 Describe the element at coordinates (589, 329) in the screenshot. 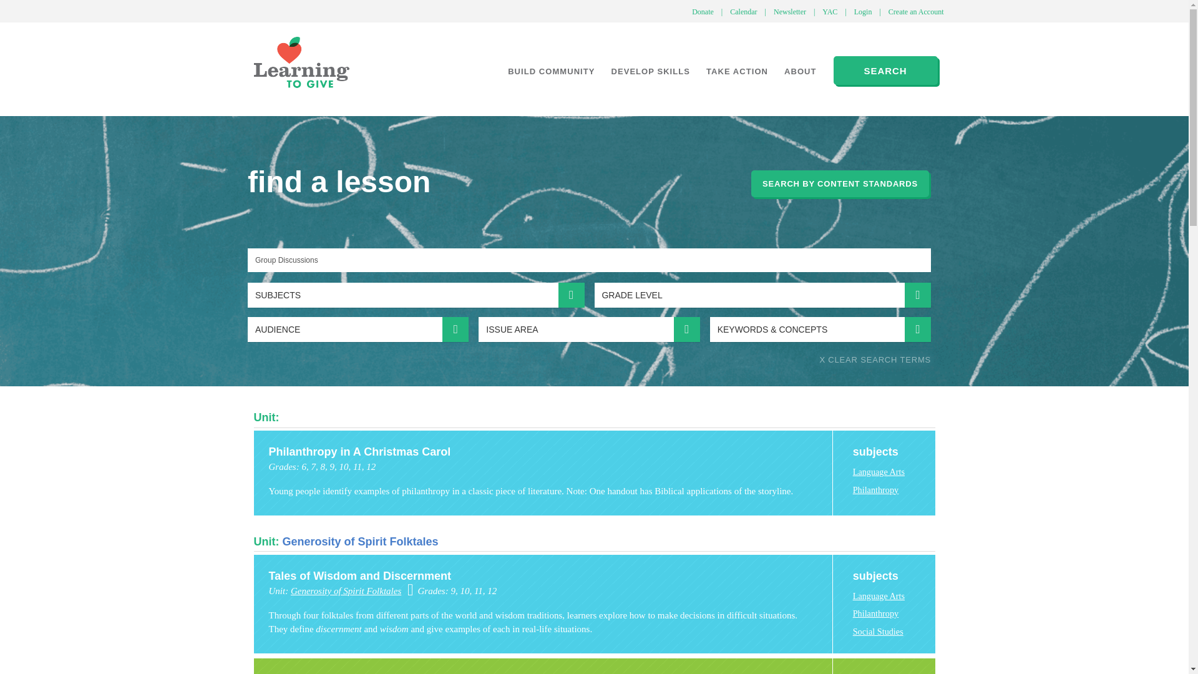

I see `ISSUE AREA` at that location.